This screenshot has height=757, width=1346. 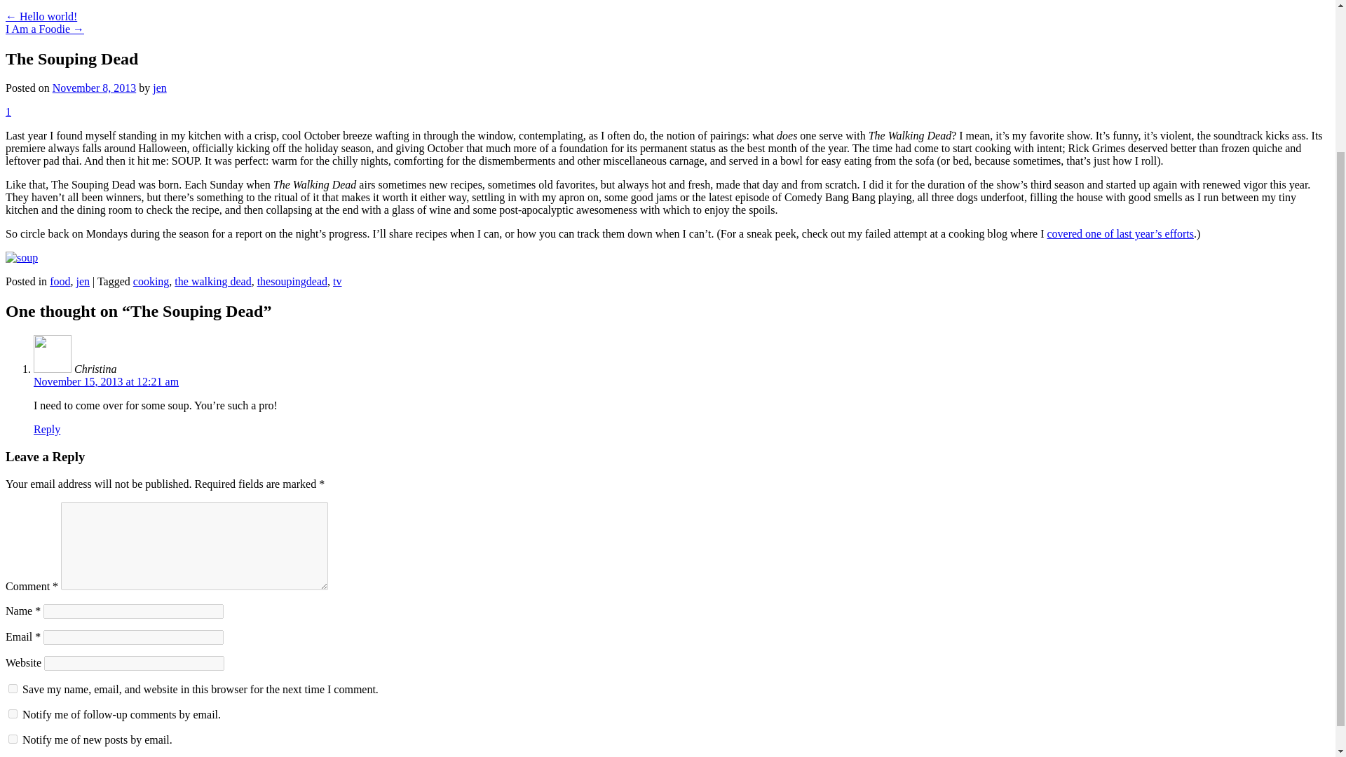 What do you see at coordinates (160, 87) in the screenshot?
I see `jen` at bounding box center [160, 87].